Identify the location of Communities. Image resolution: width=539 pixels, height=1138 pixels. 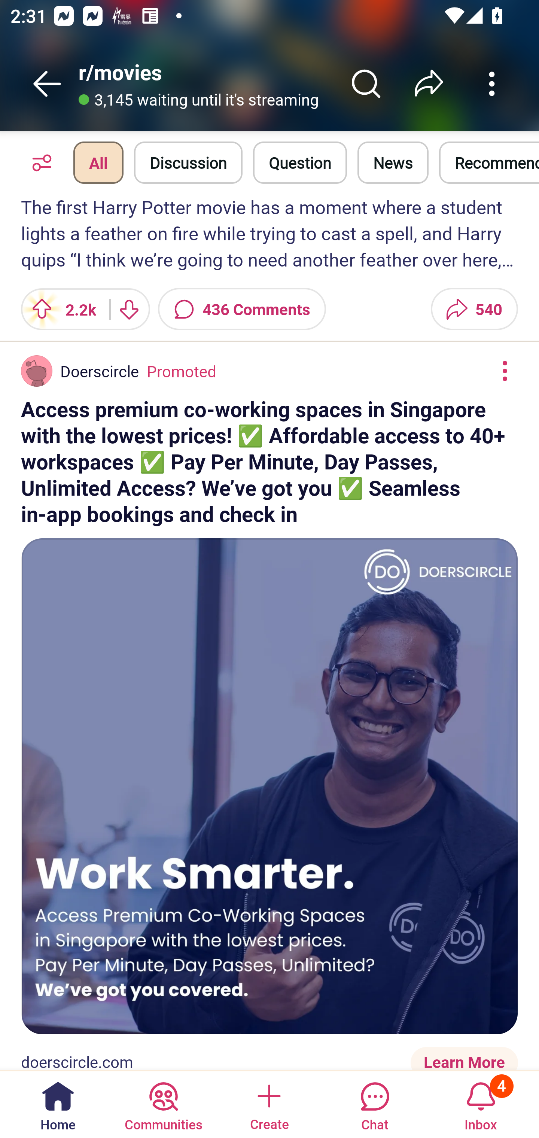
(163, 1104).